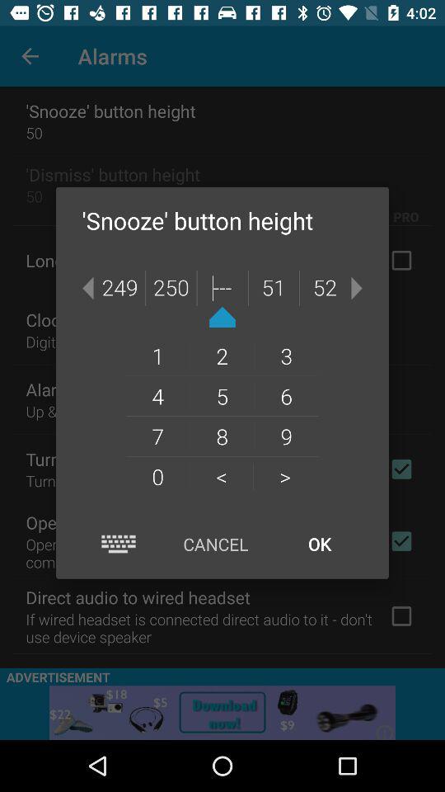  I want to click on jump until the cancel icon, so click(216, 544).